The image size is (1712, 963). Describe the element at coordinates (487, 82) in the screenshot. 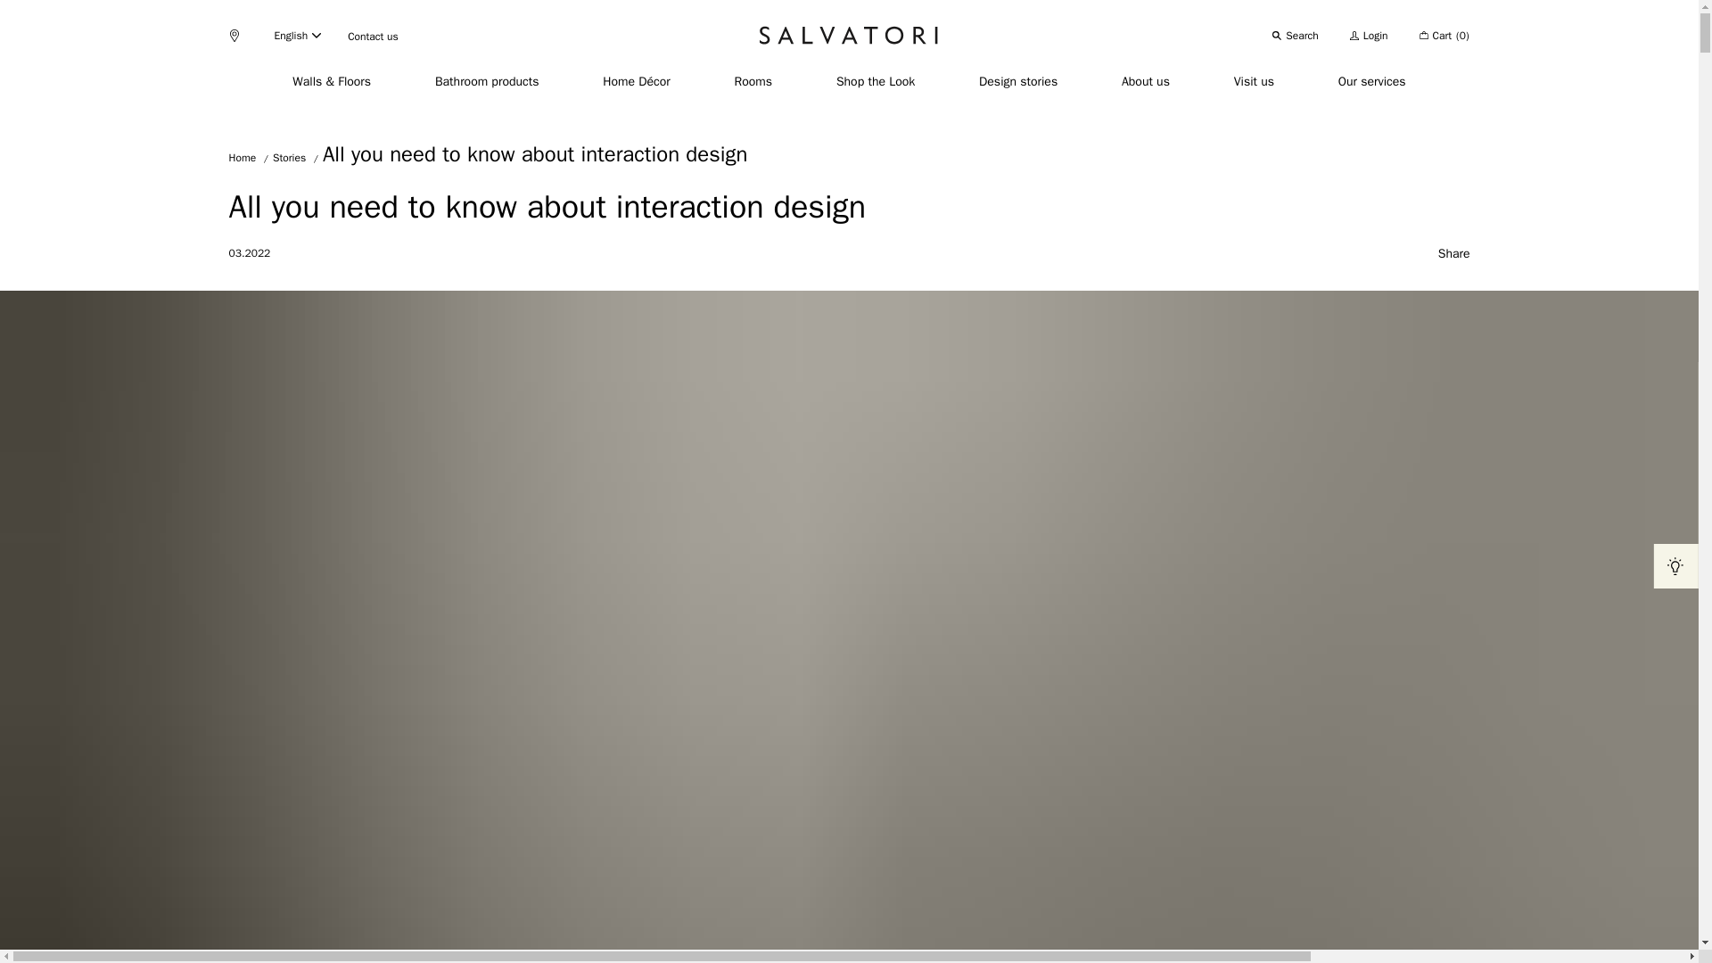

I see `Bathroom products` at that location.